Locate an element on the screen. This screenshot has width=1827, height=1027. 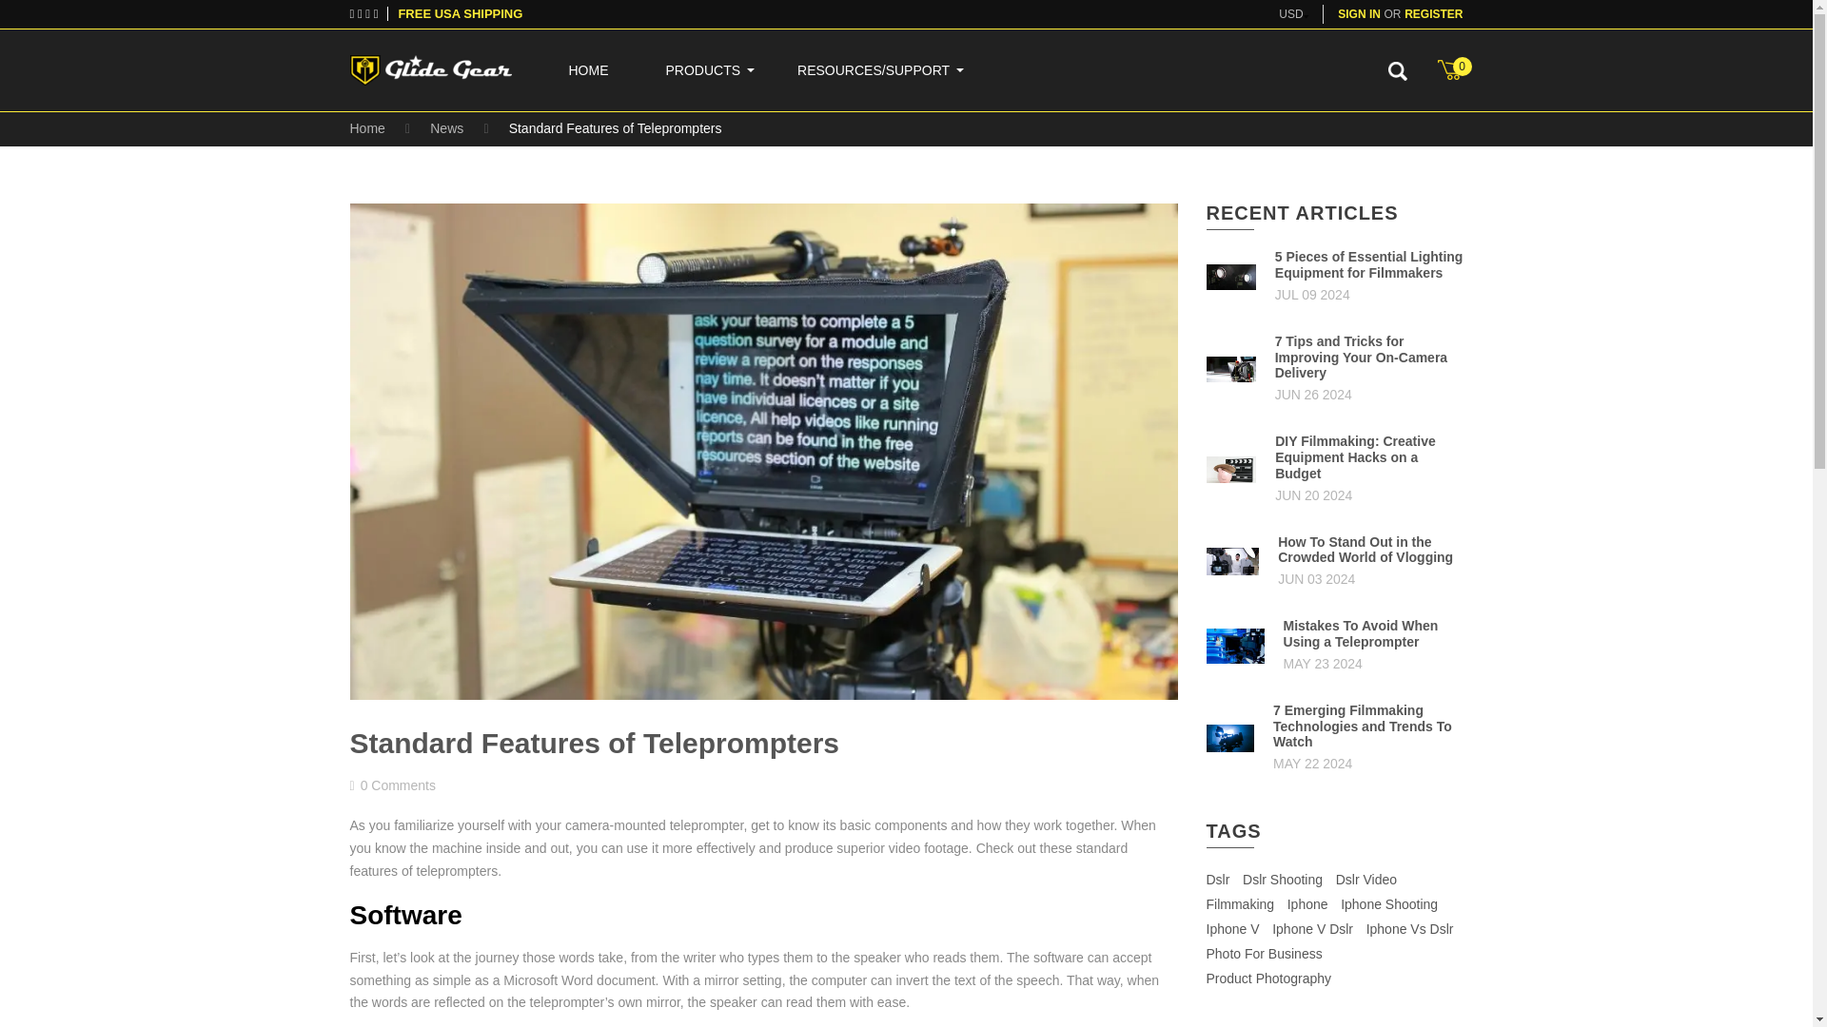
Show articles tagged dslr shooting is located at coordinates (1283, 879).